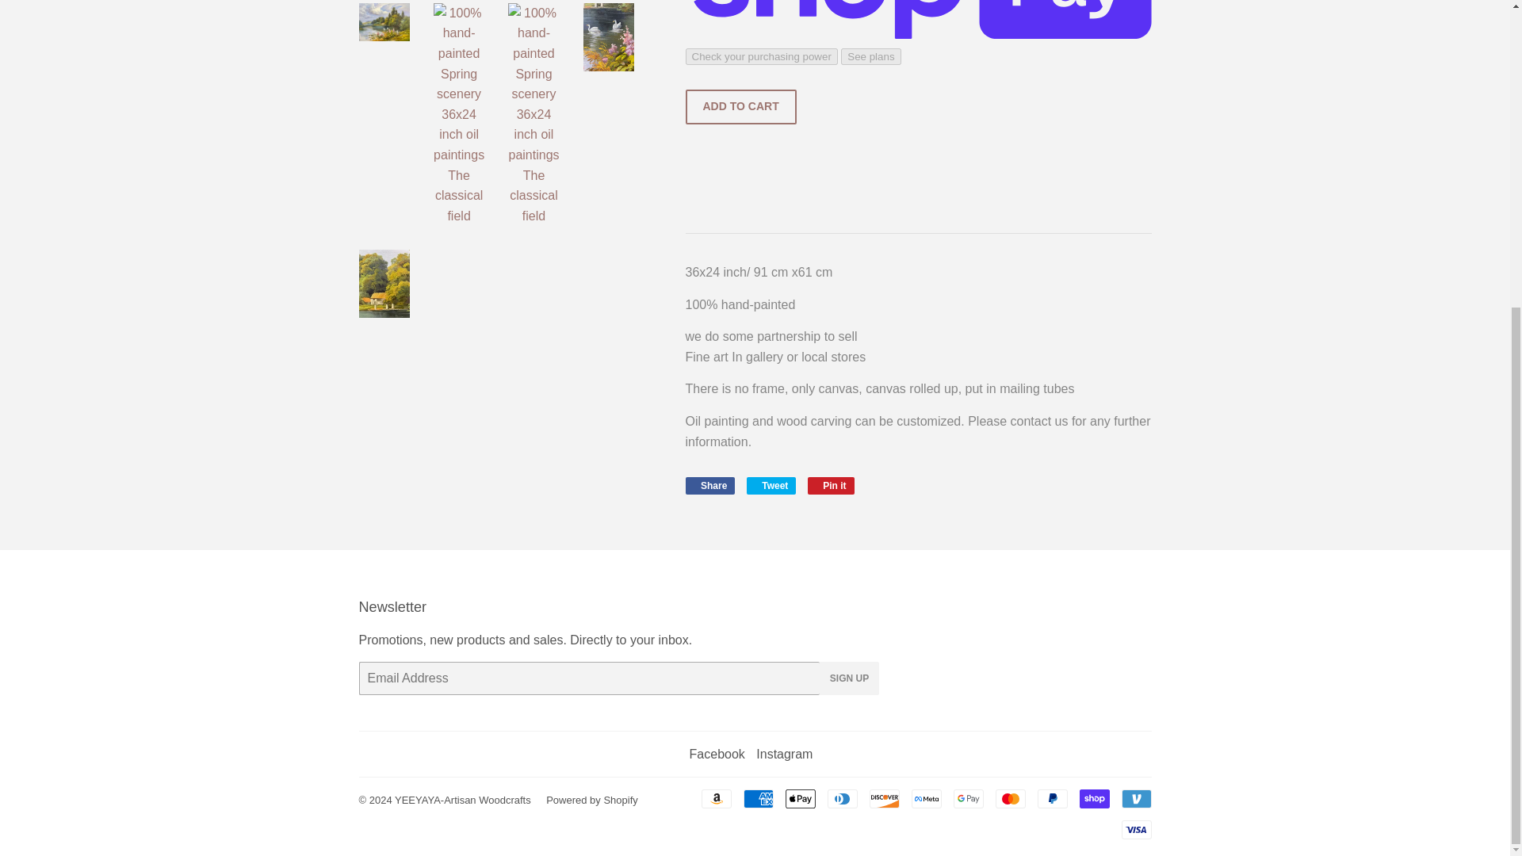  Describe the element at coordinates (715, 798) in the screenshot. I see `Amazon` at that location.